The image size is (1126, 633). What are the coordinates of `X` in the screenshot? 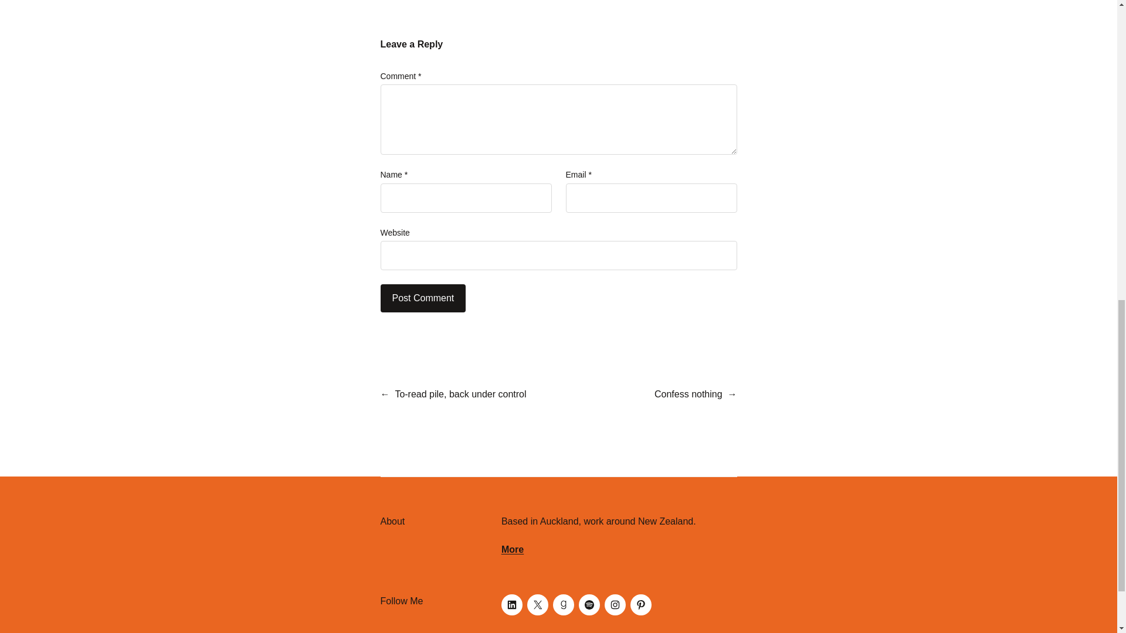 It's located at (537, 605).